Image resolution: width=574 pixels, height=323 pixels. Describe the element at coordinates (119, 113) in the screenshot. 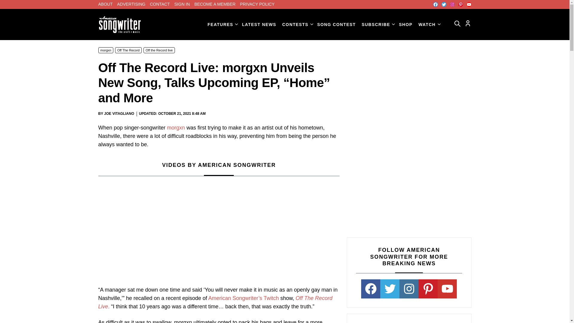

I see `Posts by Joe Vitagliano` at that location.